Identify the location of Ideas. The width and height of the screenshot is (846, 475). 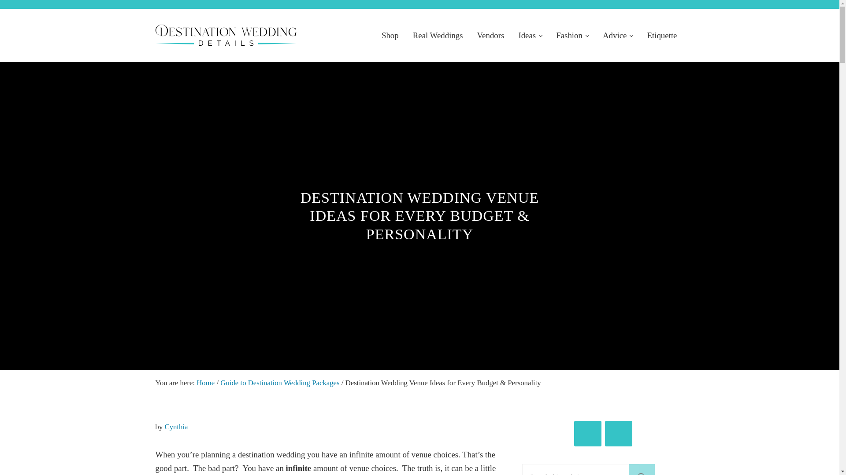
(530, 34).